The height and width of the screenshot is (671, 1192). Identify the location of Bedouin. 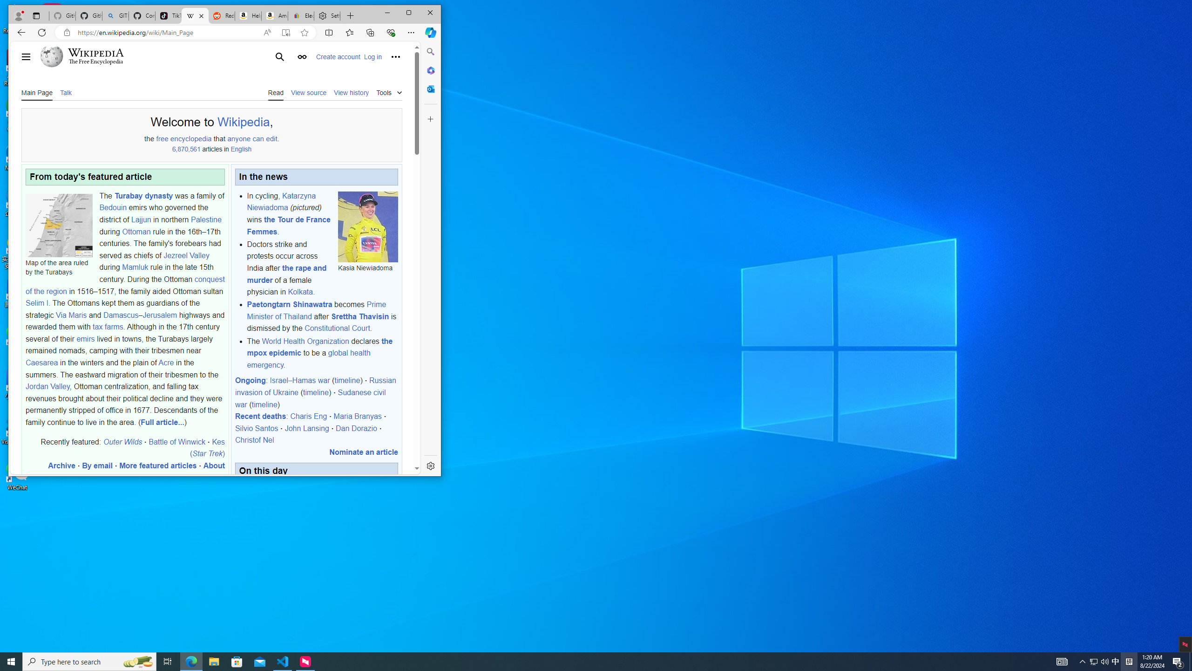
(113, 208).